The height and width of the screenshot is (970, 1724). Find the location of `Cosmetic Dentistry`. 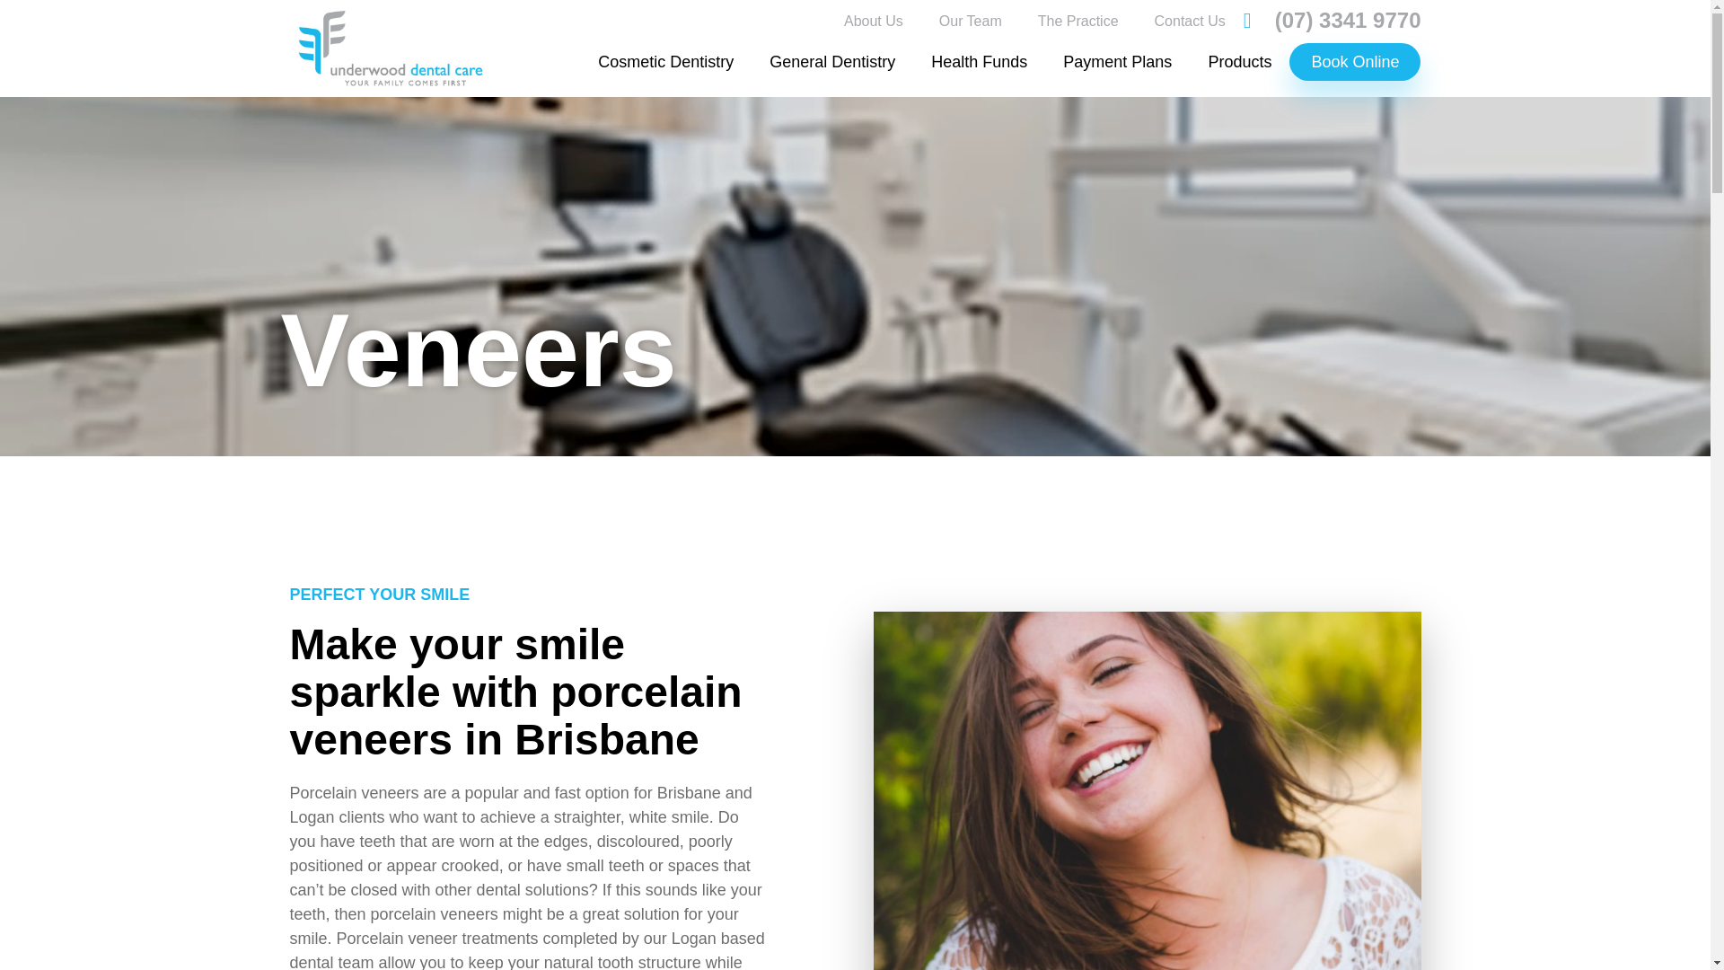

Cosmetic Dentistry is located at coordinates (665, 61).